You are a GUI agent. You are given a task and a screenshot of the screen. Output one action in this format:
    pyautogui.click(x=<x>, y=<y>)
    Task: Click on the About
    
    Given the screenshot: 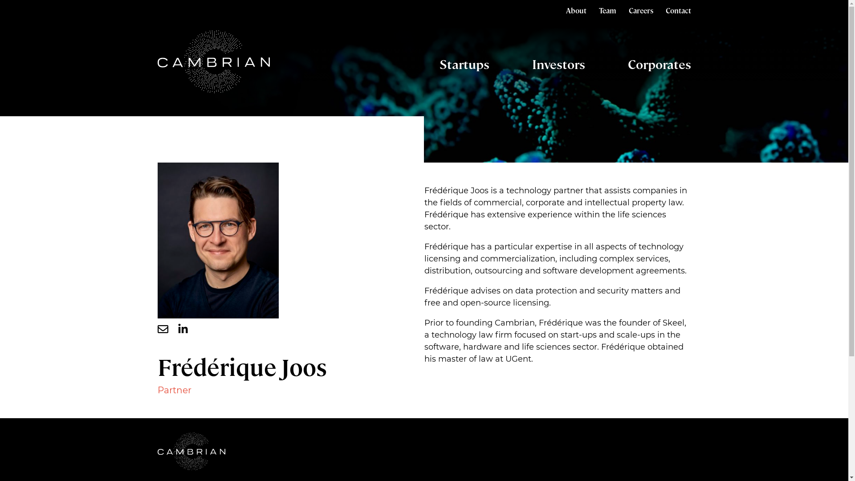 What is the action you would take?
    pyautogui.click(x=576, y=11)
    